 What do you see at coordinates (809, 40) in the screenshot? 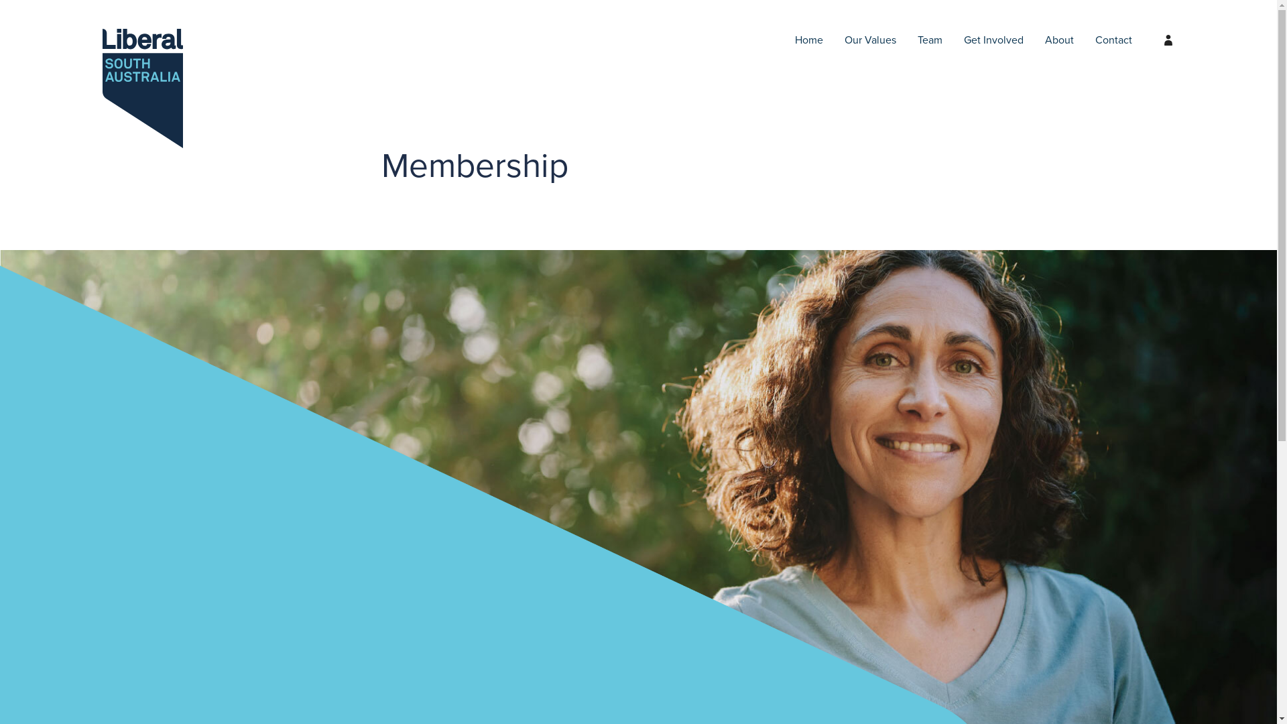
I see `Home` at bounding box center [809, 40].